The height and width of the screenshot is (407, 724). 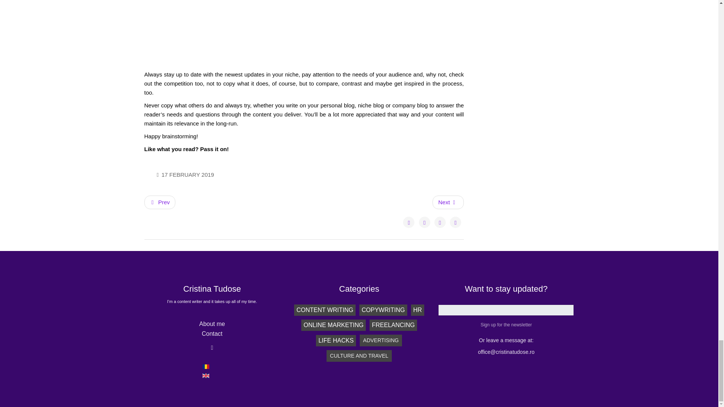 I want to click on Contact, so click(x=212, y=334).